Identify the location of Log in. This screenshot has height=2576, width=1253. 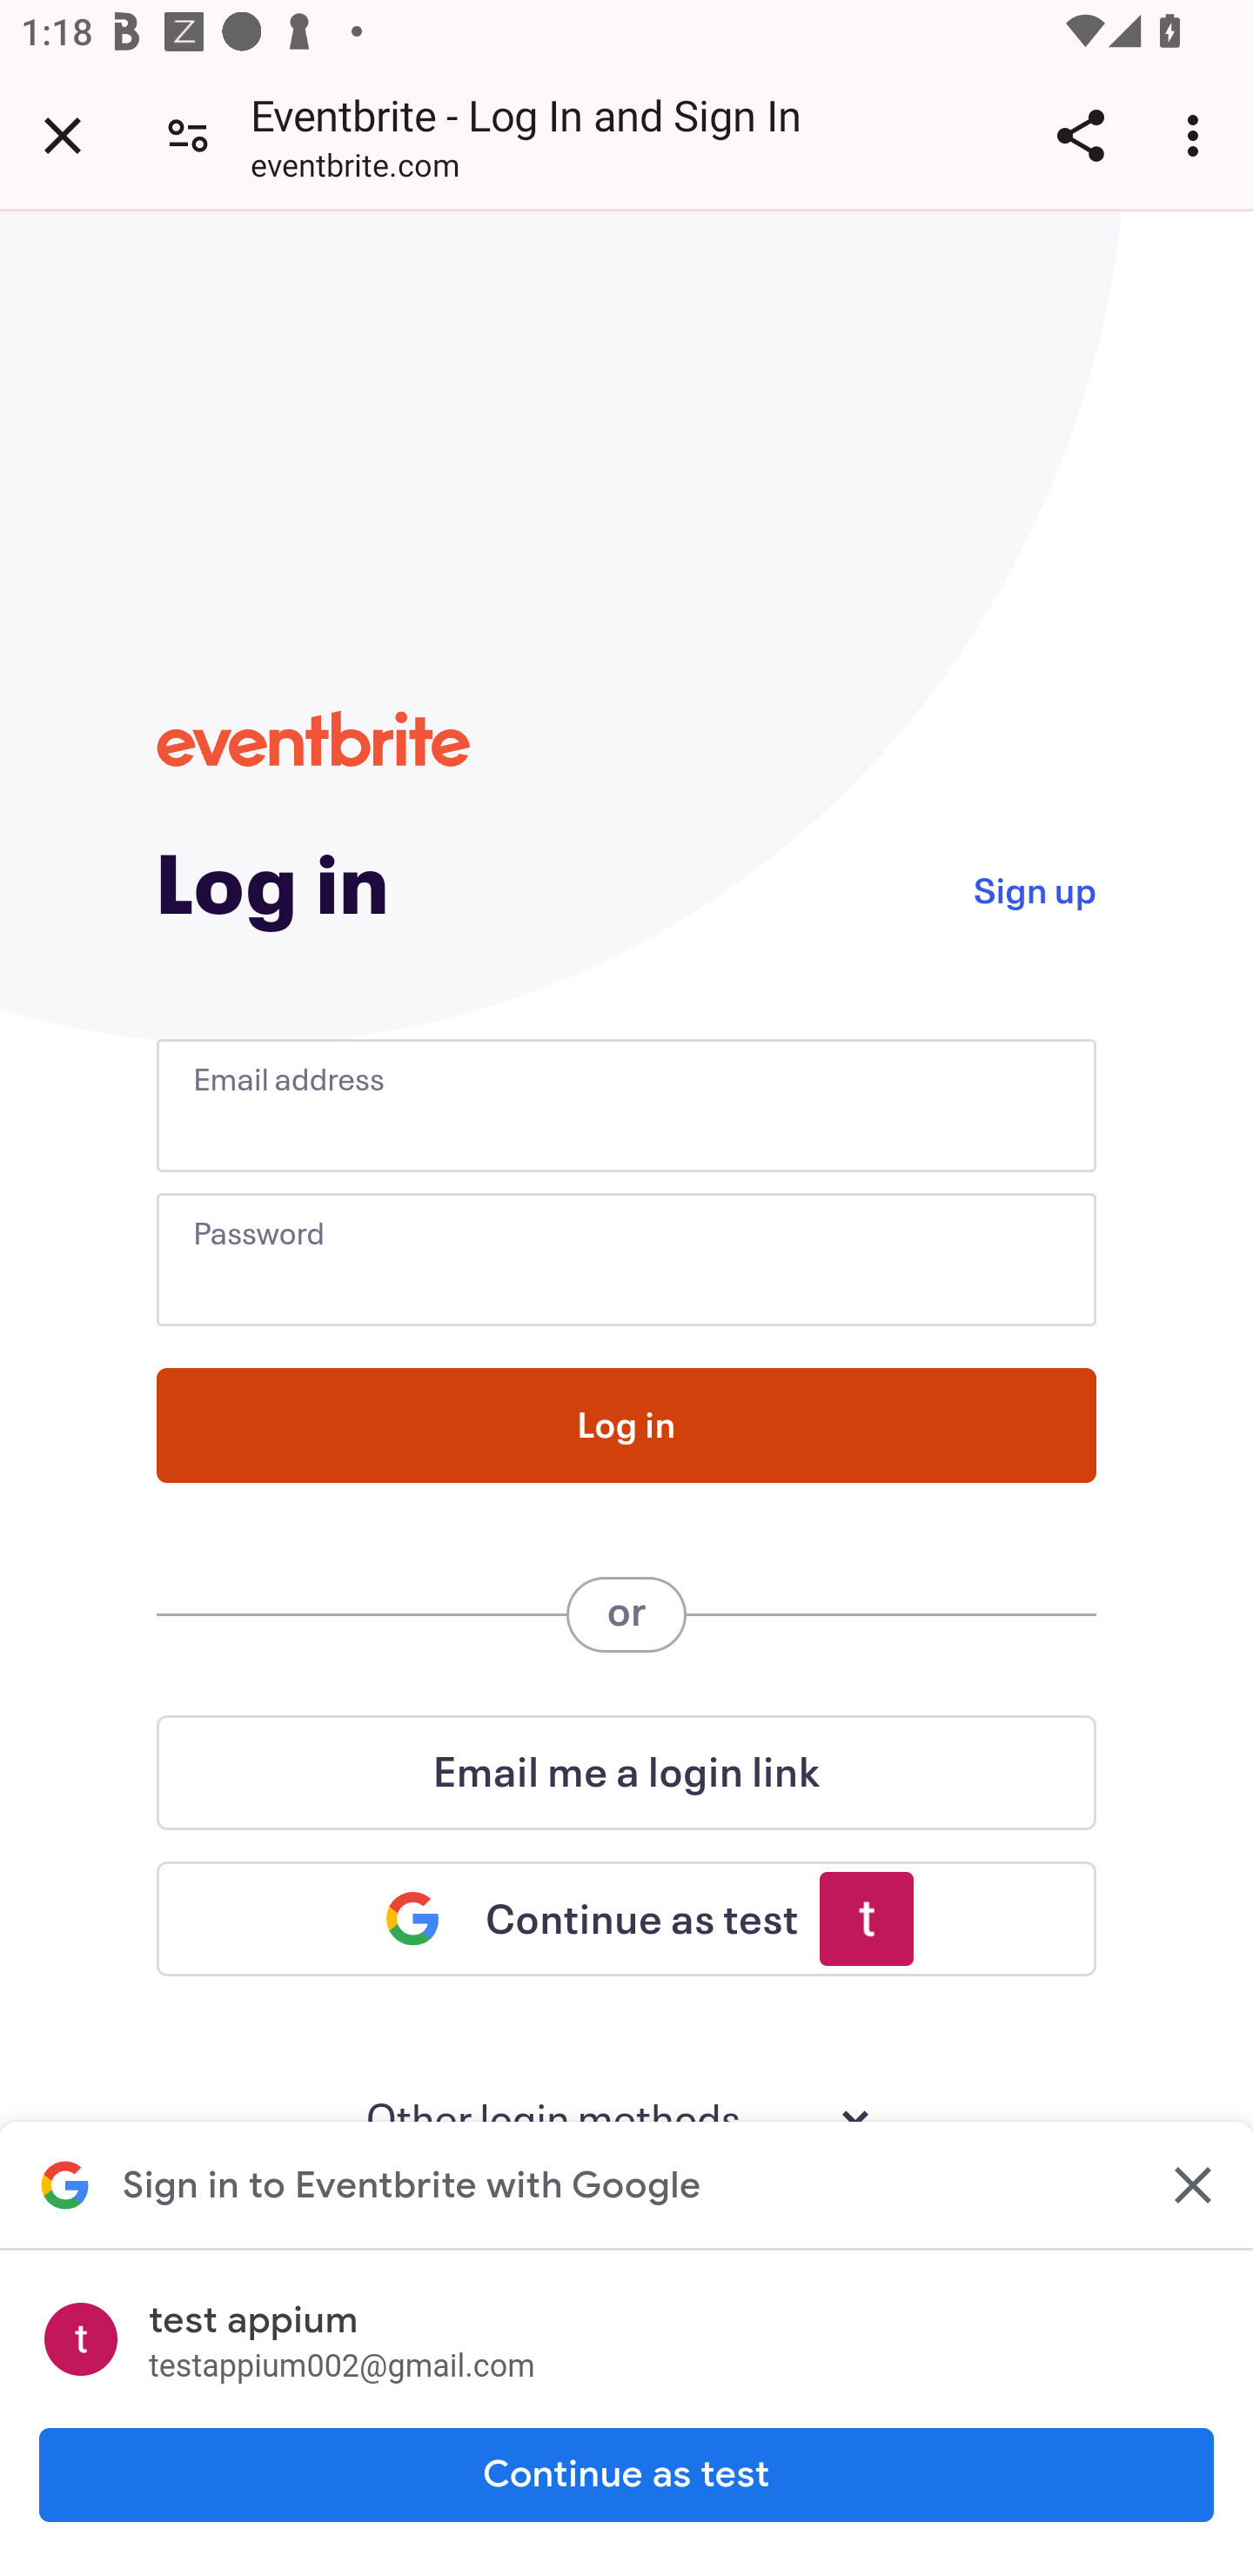
(626, 1426).